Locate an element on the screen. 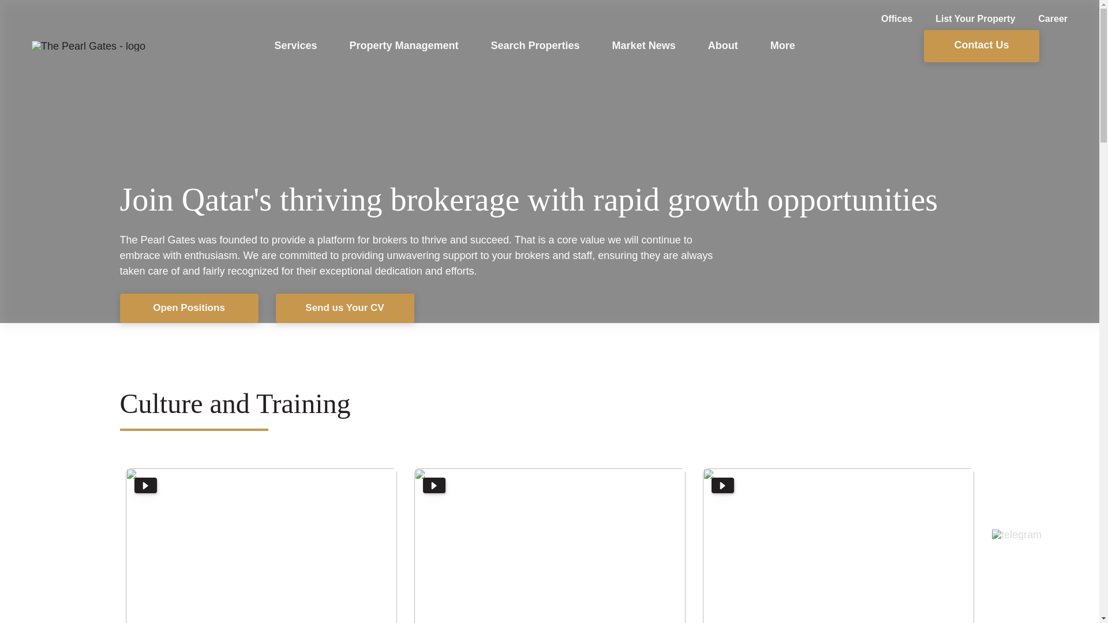 The height and width of the screenshot is (623, 1108). Career is located at coordinates (1041, 19).